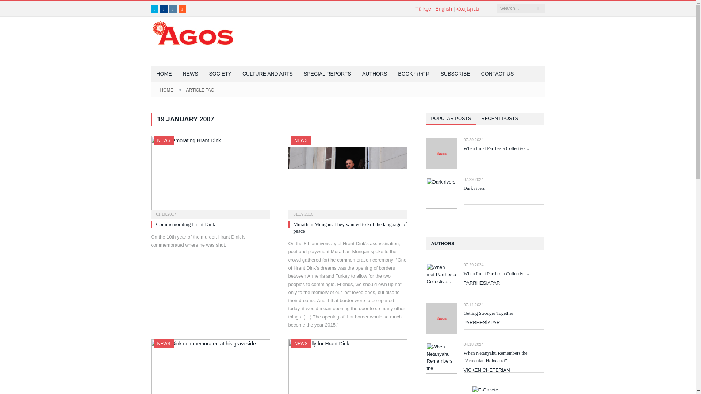 This screenshot has width=701, height=394. What do you see at coordinates (164, 74) in the screenshot?
I see `Home` at bounding box center [164, 74].